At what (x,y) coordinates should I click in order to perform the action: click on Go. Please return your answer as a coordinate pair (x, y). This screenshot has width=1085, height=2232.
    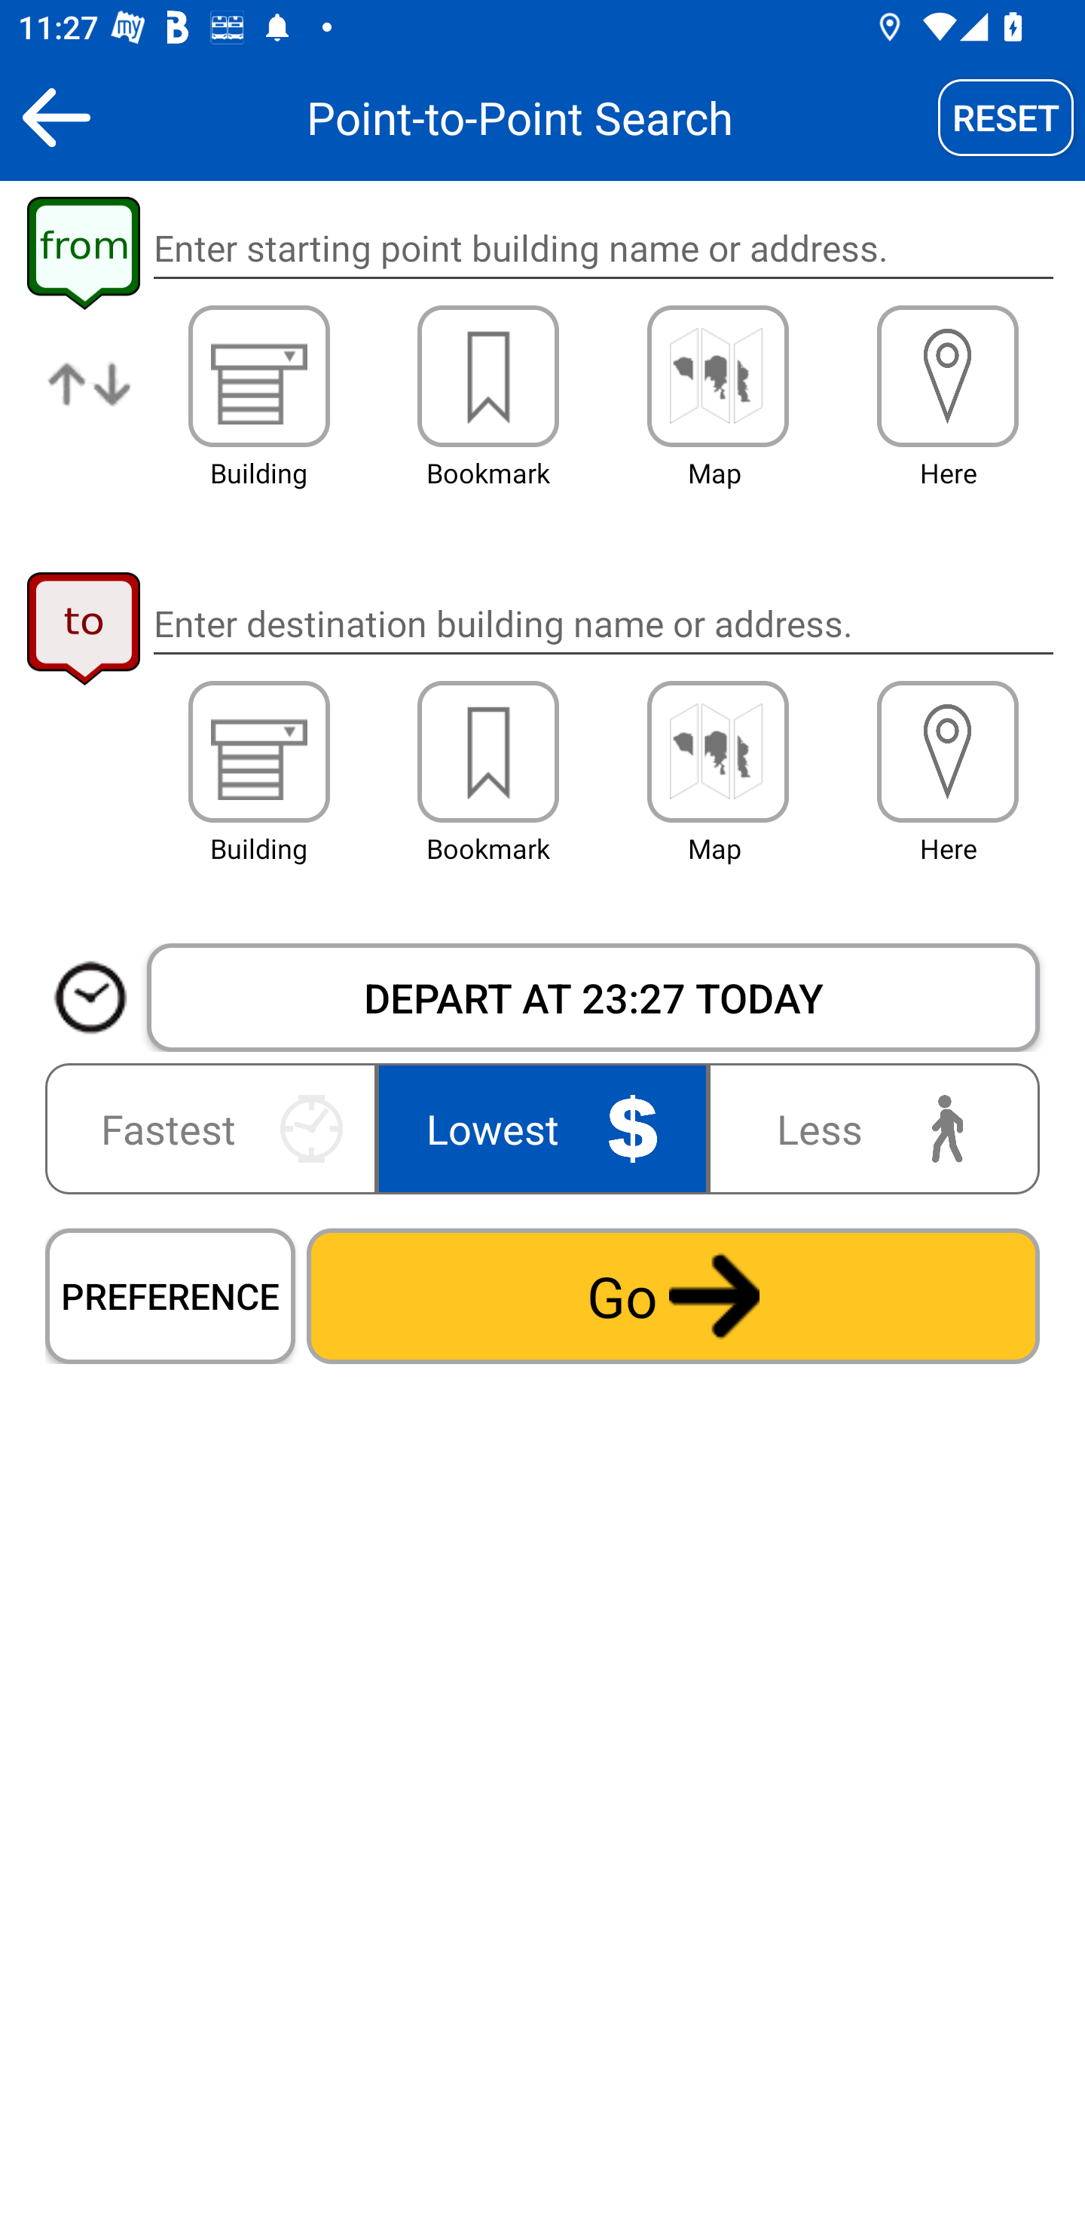
    Looking at the image, I should click on (673, 1295).